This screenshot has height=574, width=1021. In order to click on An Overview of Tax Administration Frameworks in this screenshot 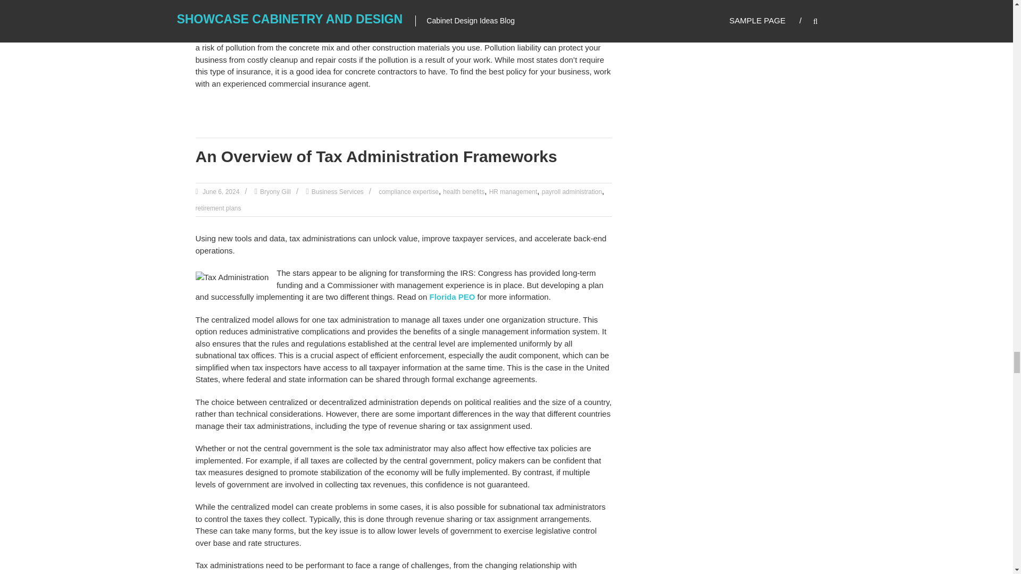, I will do `click(376, 156)`.